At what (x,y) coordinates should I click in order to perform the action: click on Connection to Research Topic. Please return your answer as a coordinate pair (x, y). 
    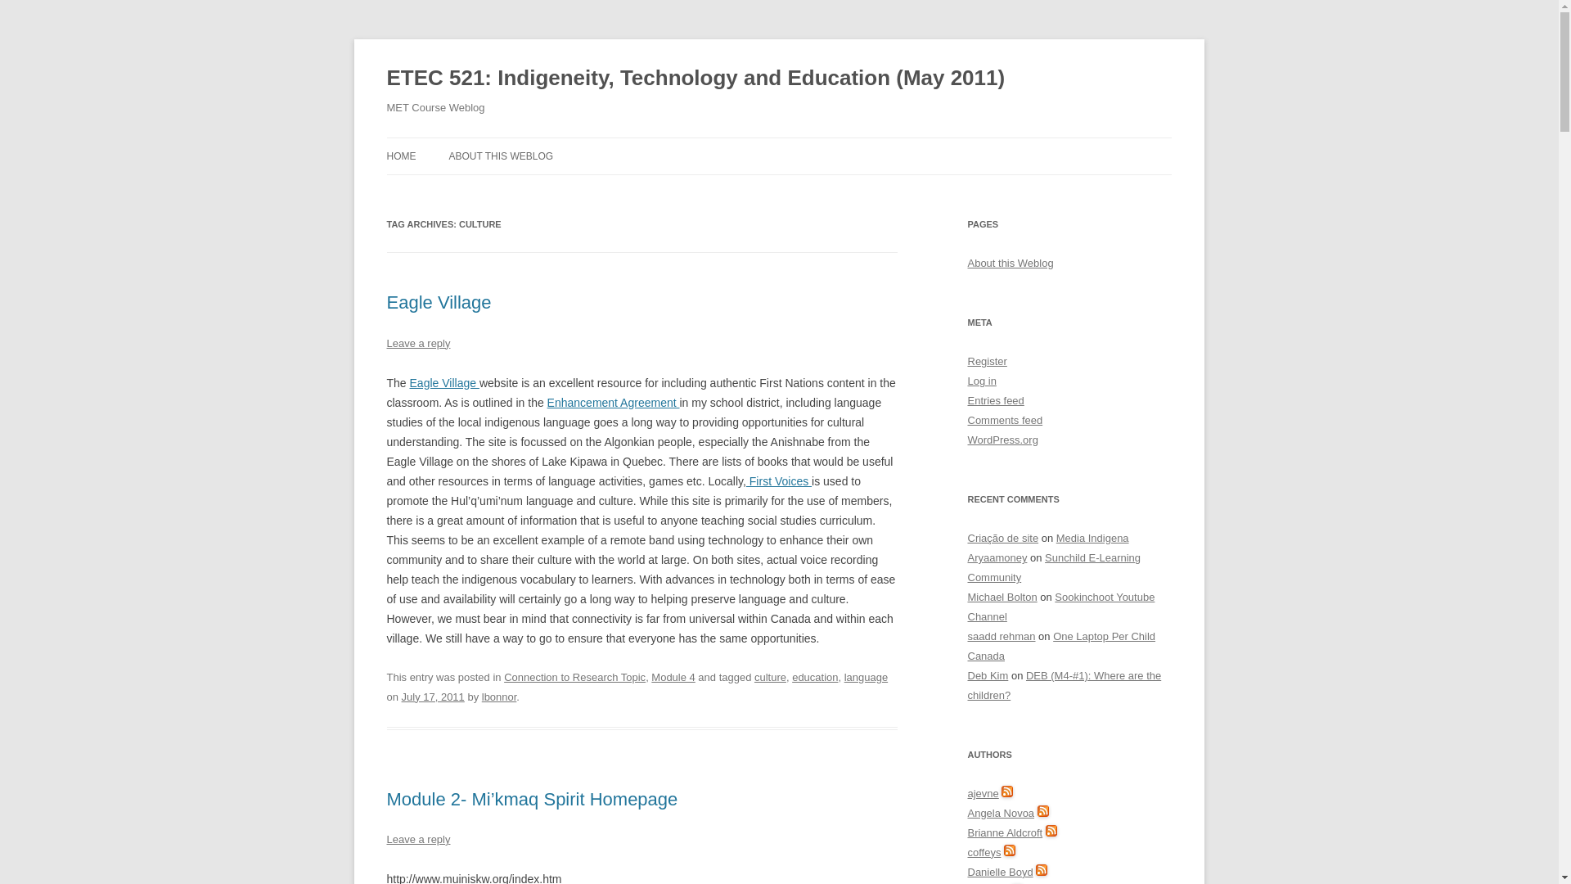
    Looking at the image, I should click on (574, 676).